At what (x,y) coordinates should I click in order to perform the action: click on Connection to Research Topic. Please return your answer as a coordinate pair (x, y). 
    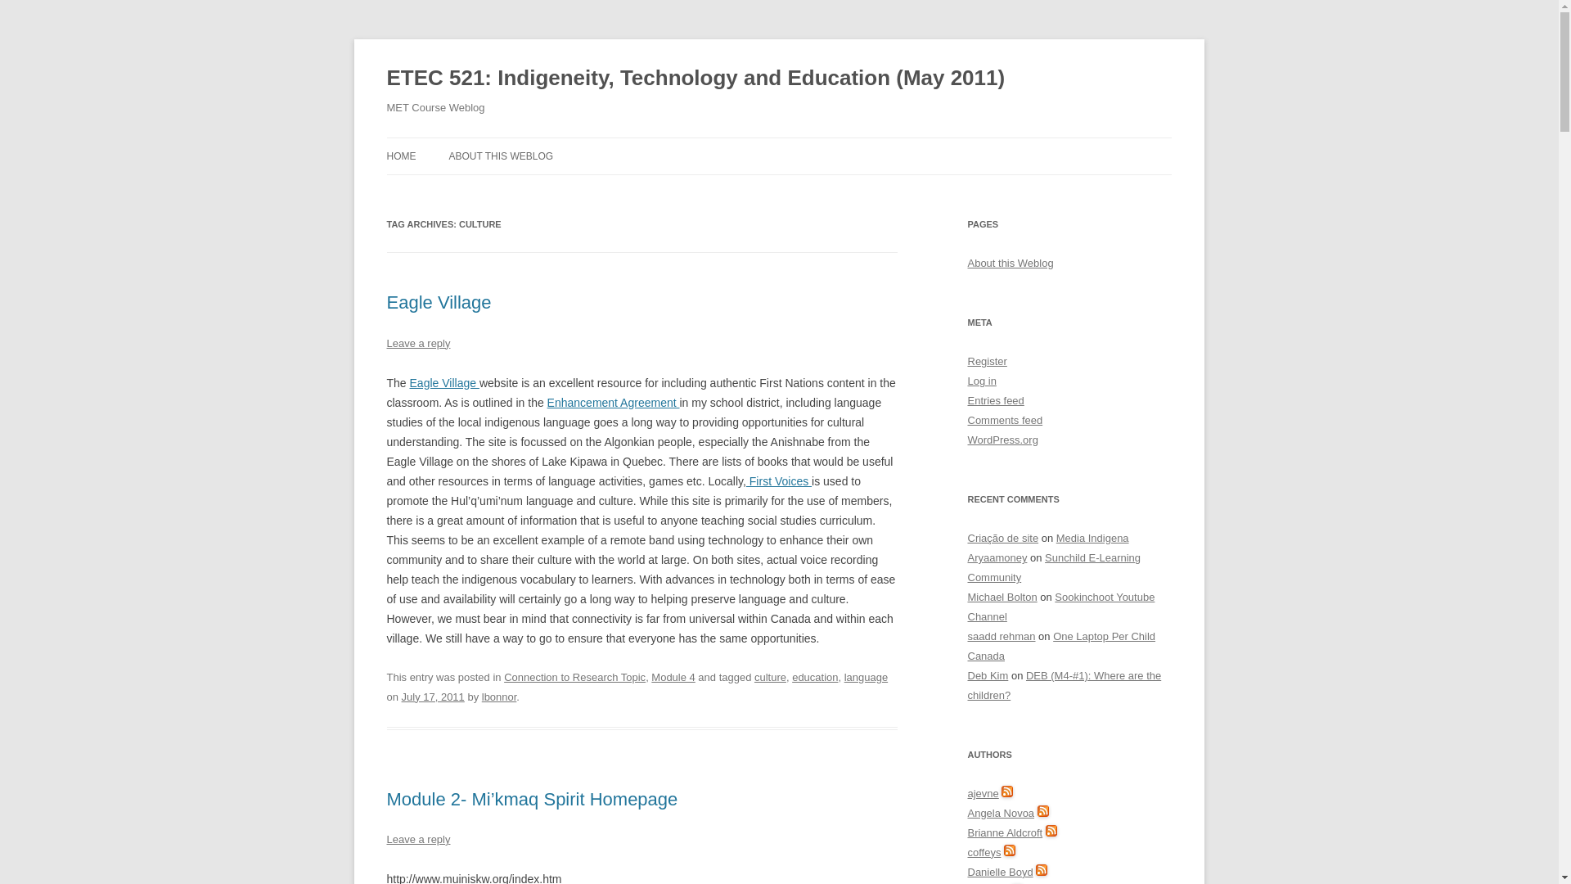
    Looking at the image, I should click on (574, 676).